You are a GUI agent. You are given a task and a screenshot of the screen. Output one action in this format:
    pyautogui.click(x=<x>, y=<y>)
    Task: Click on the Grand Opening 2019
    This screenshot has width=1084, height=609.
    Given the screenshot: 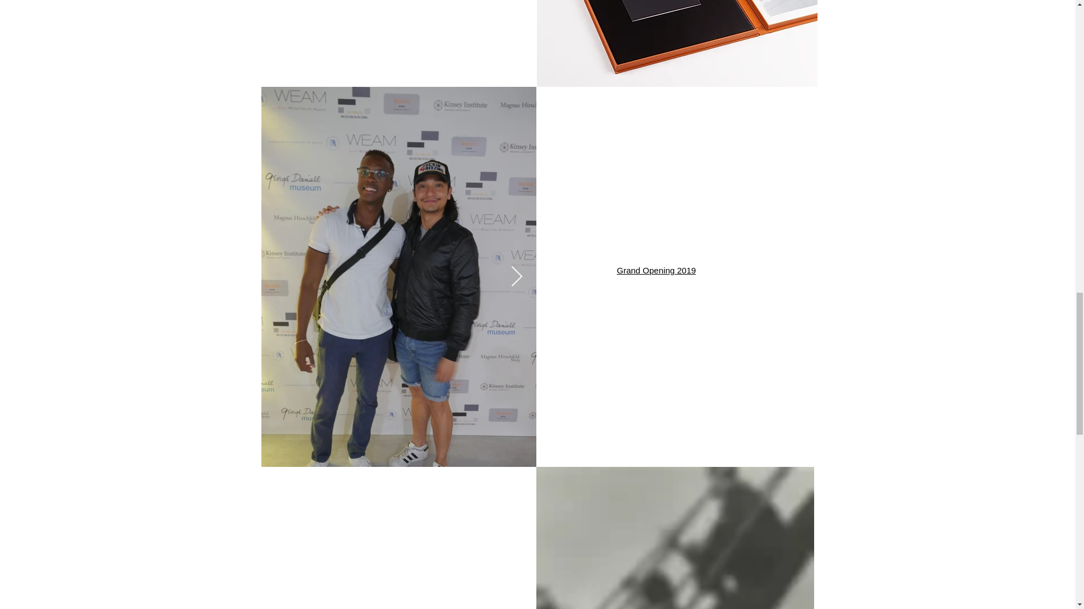 What is the action you would take?
    pyautogui.click(x=656, y=270)
    